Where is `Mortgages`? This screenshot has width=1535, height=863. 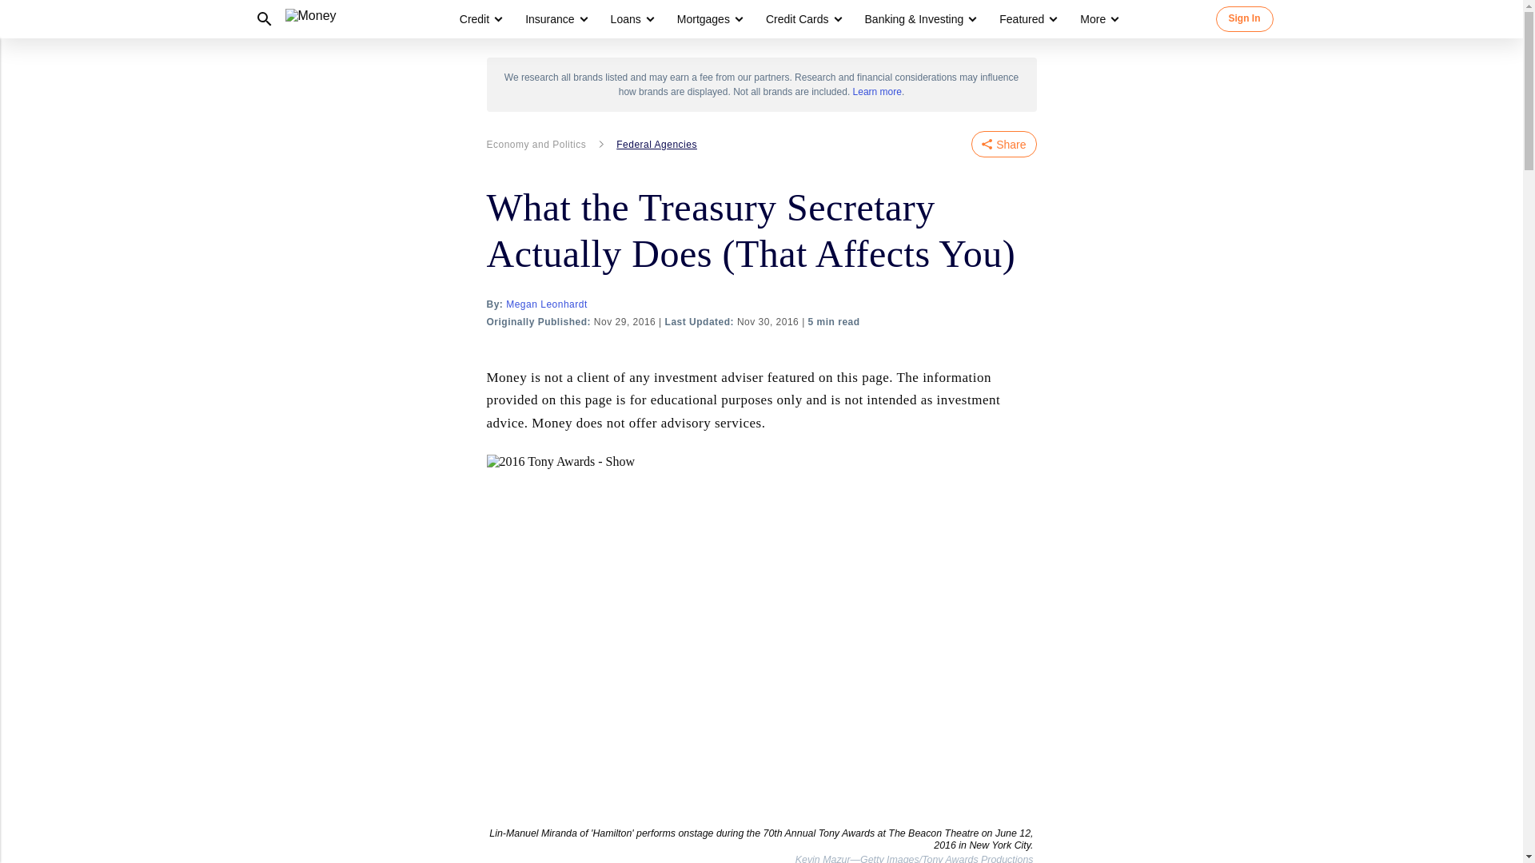 Mortgages is located at coordinates (704, 19).